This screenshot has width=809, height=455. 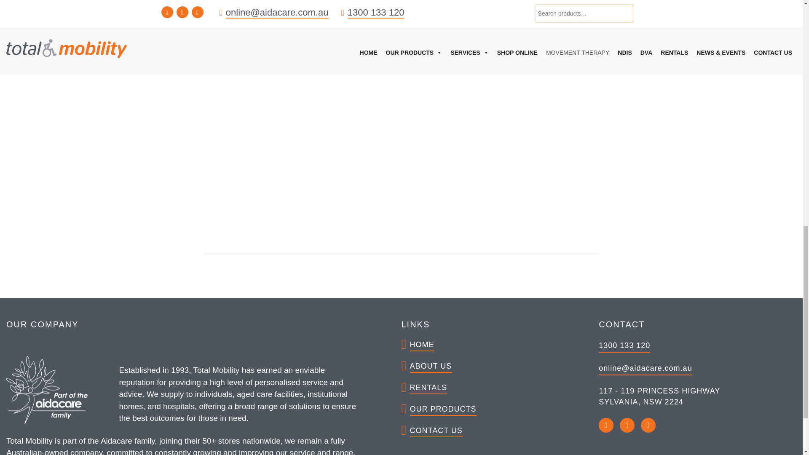 What do you see at coordinates (648, 426) in the screenshot?
I see `Instagram` at bounding box center [648, 426].